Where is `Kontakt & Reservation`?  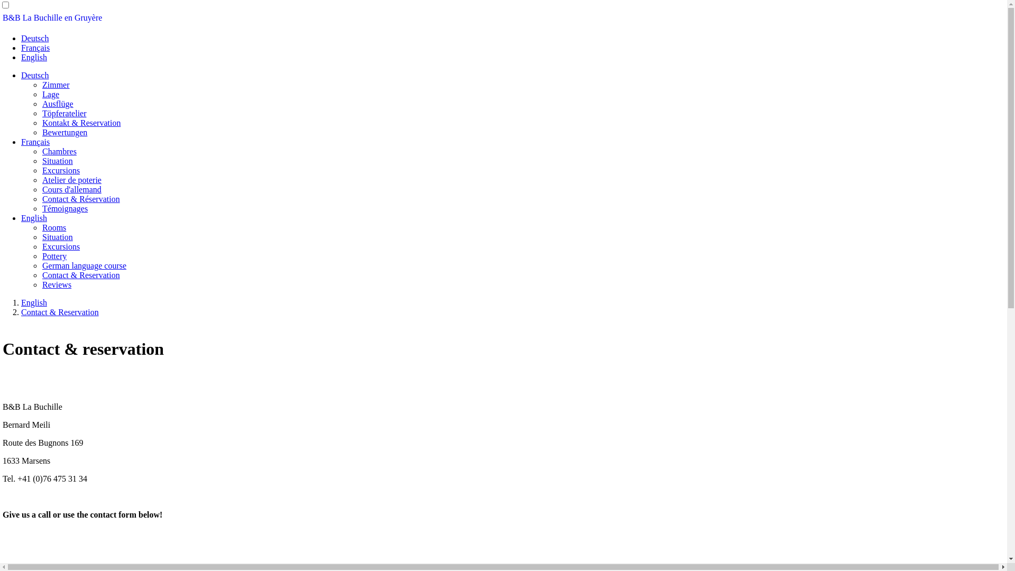 Kontakt & Reservation is located at coordinates (81, 123).